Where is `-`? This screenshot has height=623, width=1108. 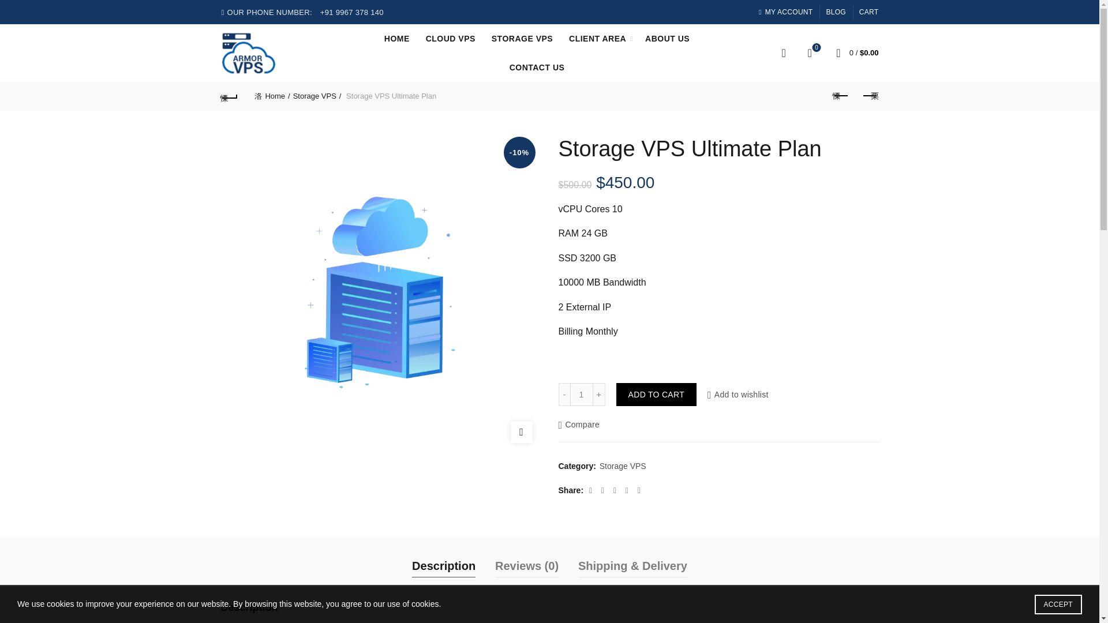
- is located at coordinates (785, 12).